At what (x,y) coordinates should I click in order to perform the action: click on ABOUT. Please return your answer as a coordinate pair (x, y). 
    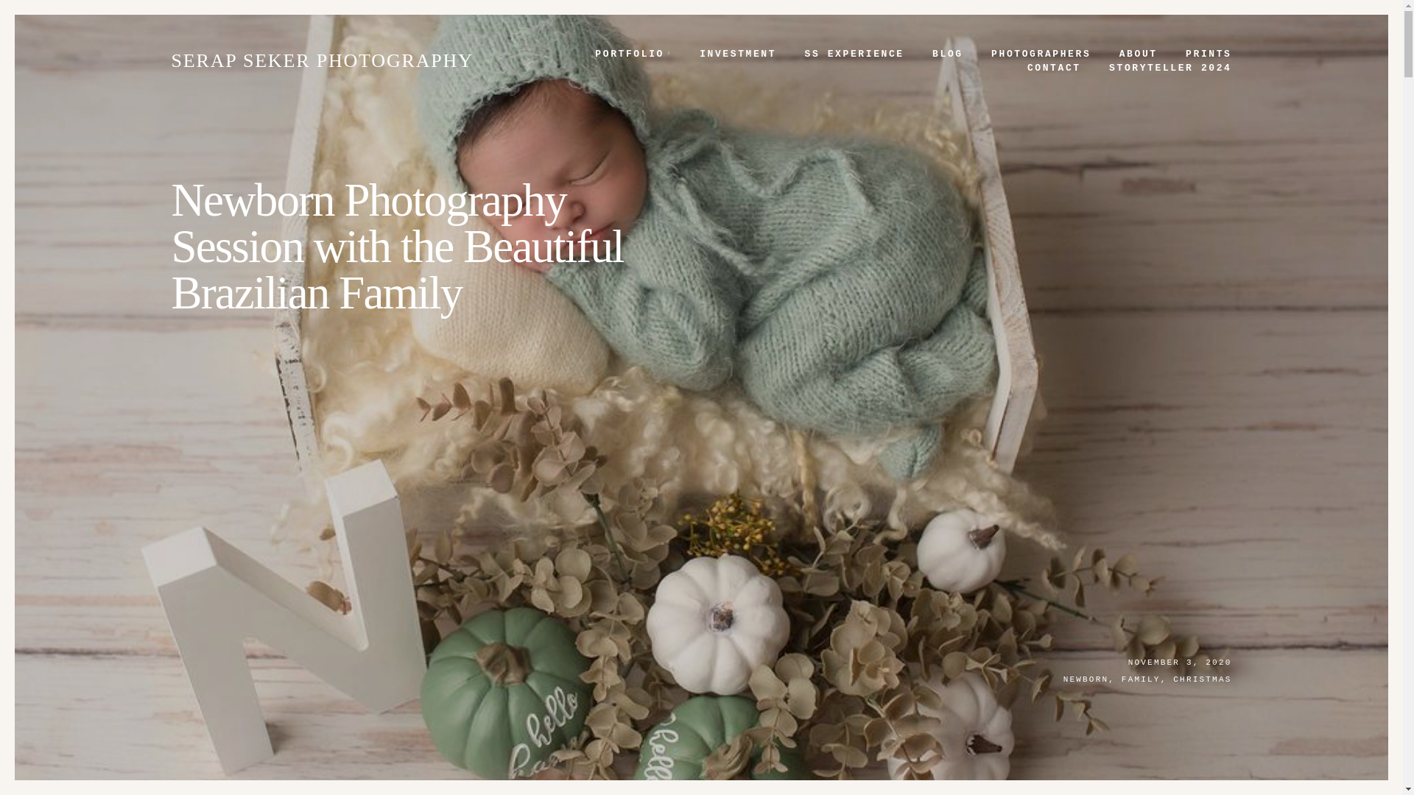
    Looking at the image, I should click on (1137, 54).